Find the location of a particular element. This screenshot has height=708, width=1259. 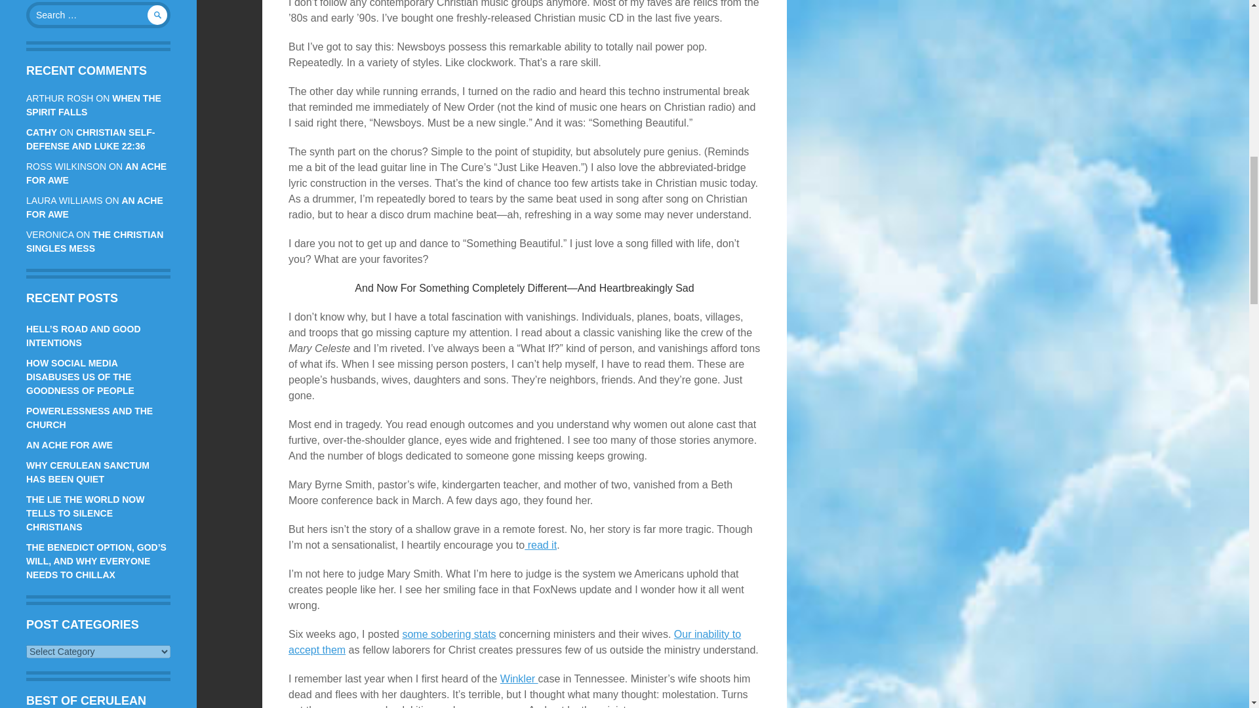

Search for: is located at coordinates (98, 15).